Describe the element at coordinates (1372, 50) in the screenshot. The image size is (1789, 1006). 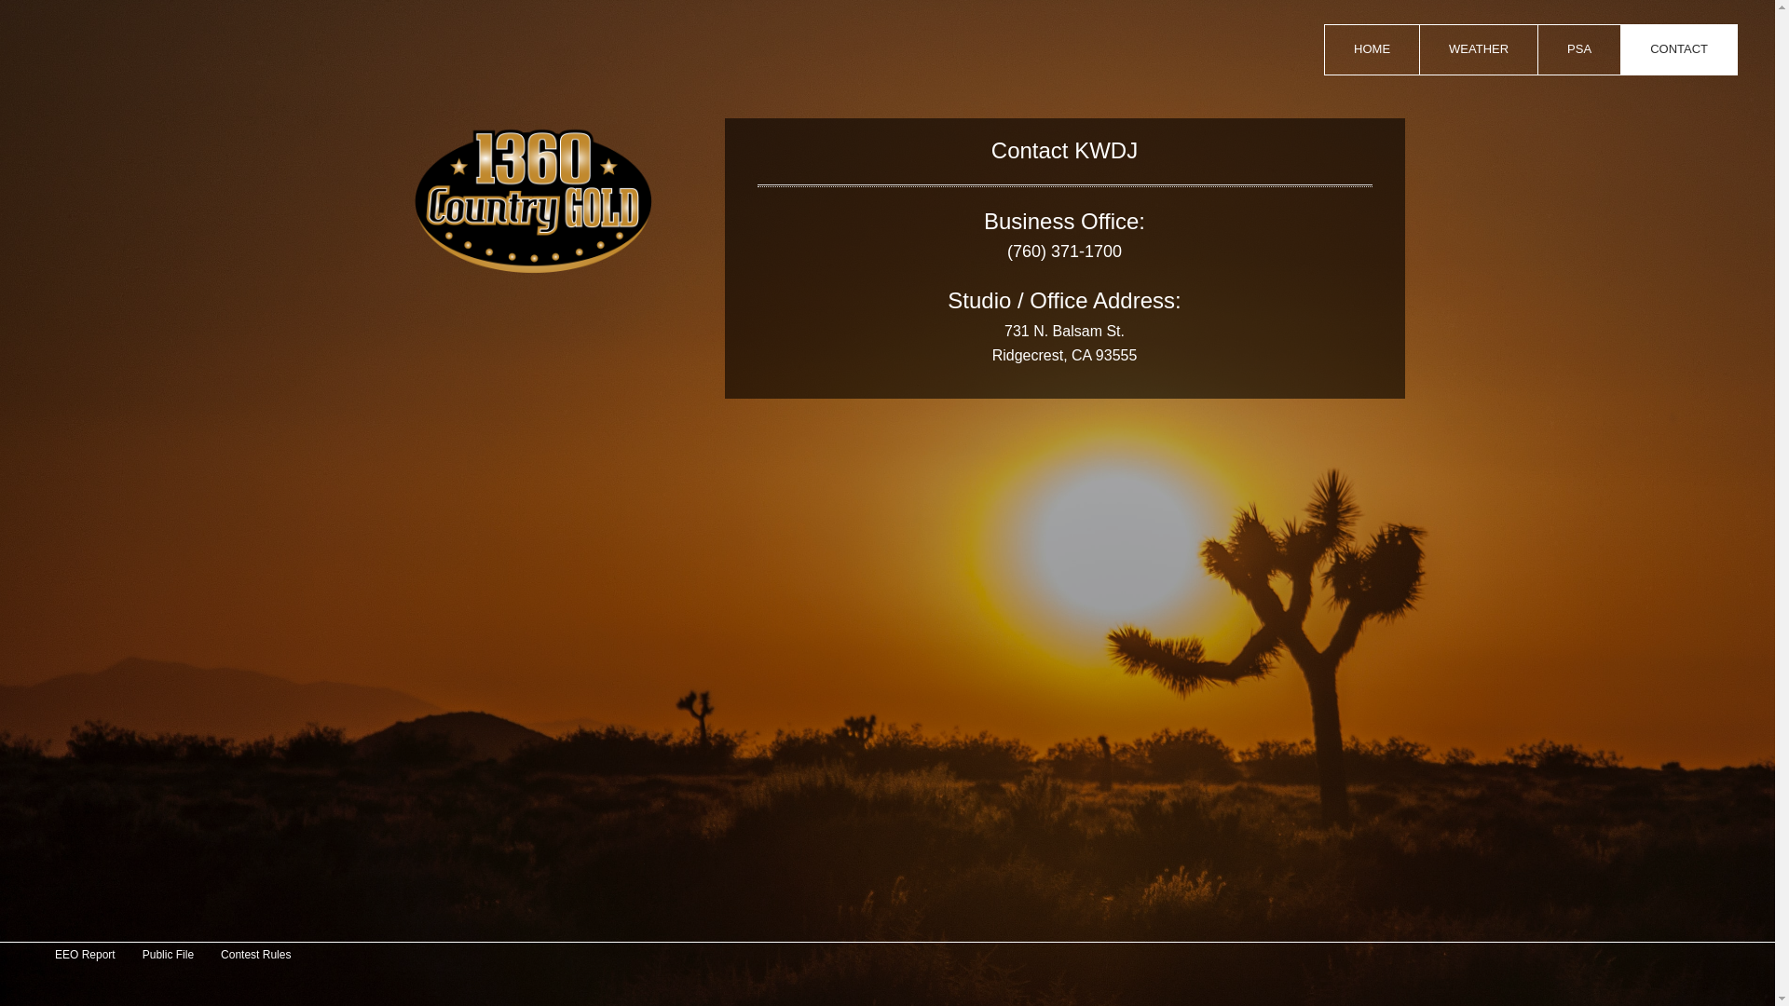
I see `HOME` at that location.